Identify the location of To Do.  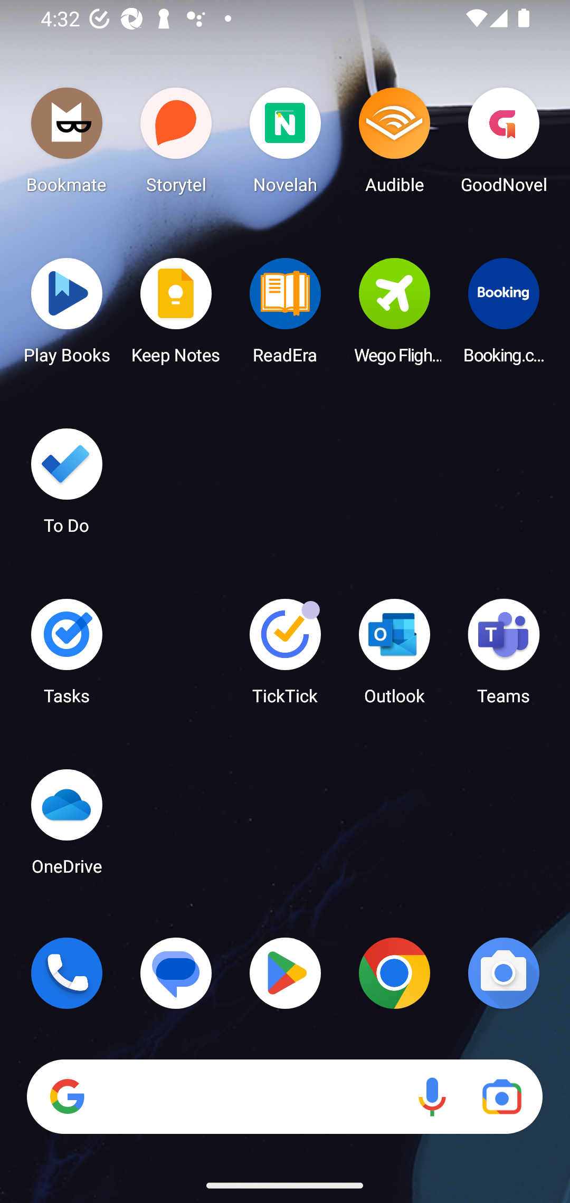
(66, 486).